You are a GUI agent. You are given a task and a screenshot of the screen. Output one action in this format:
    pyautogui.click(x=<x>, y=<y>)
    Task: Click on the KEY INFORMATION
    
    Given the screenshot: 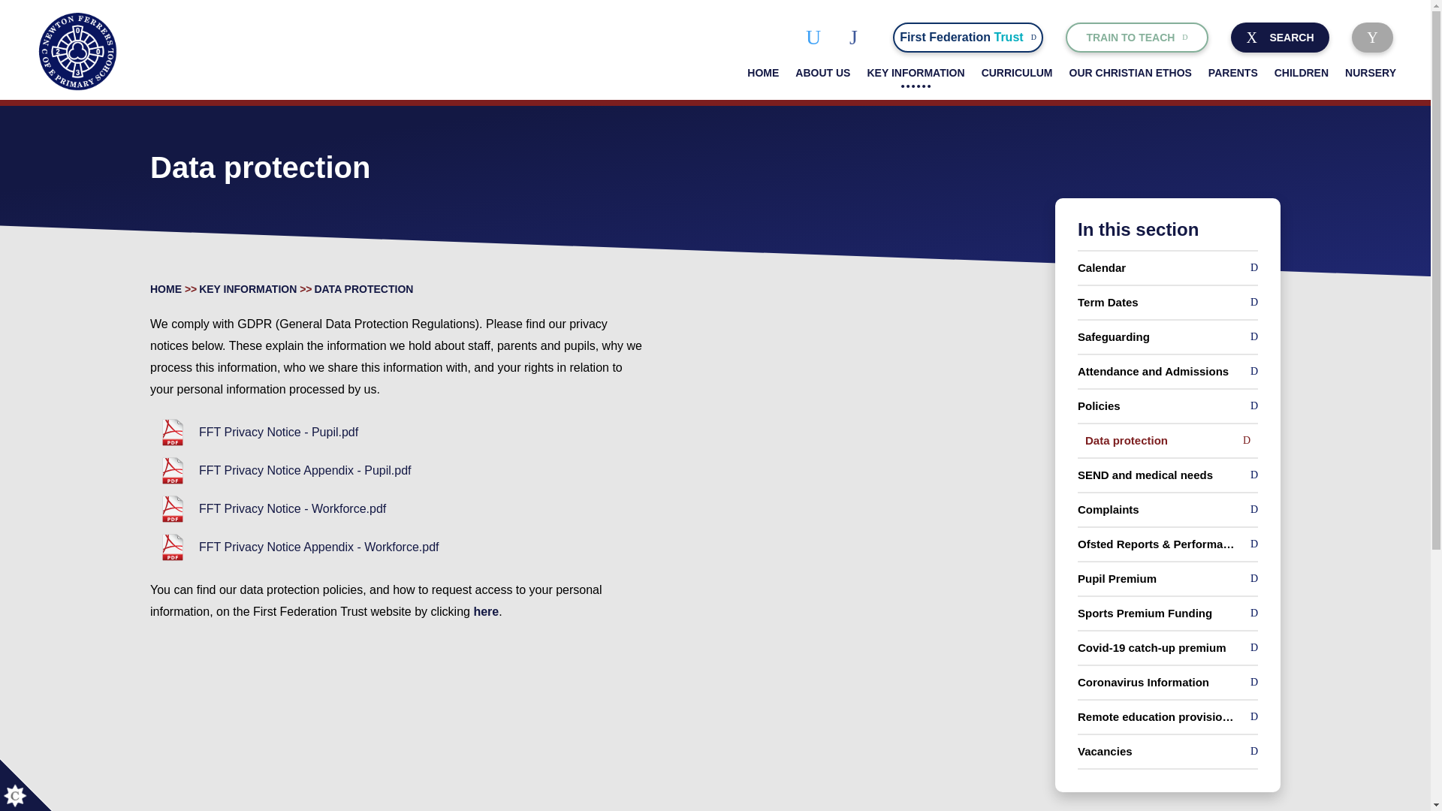 What is the action you would take?
    pyautogui.click(x=1017, y=72)
    